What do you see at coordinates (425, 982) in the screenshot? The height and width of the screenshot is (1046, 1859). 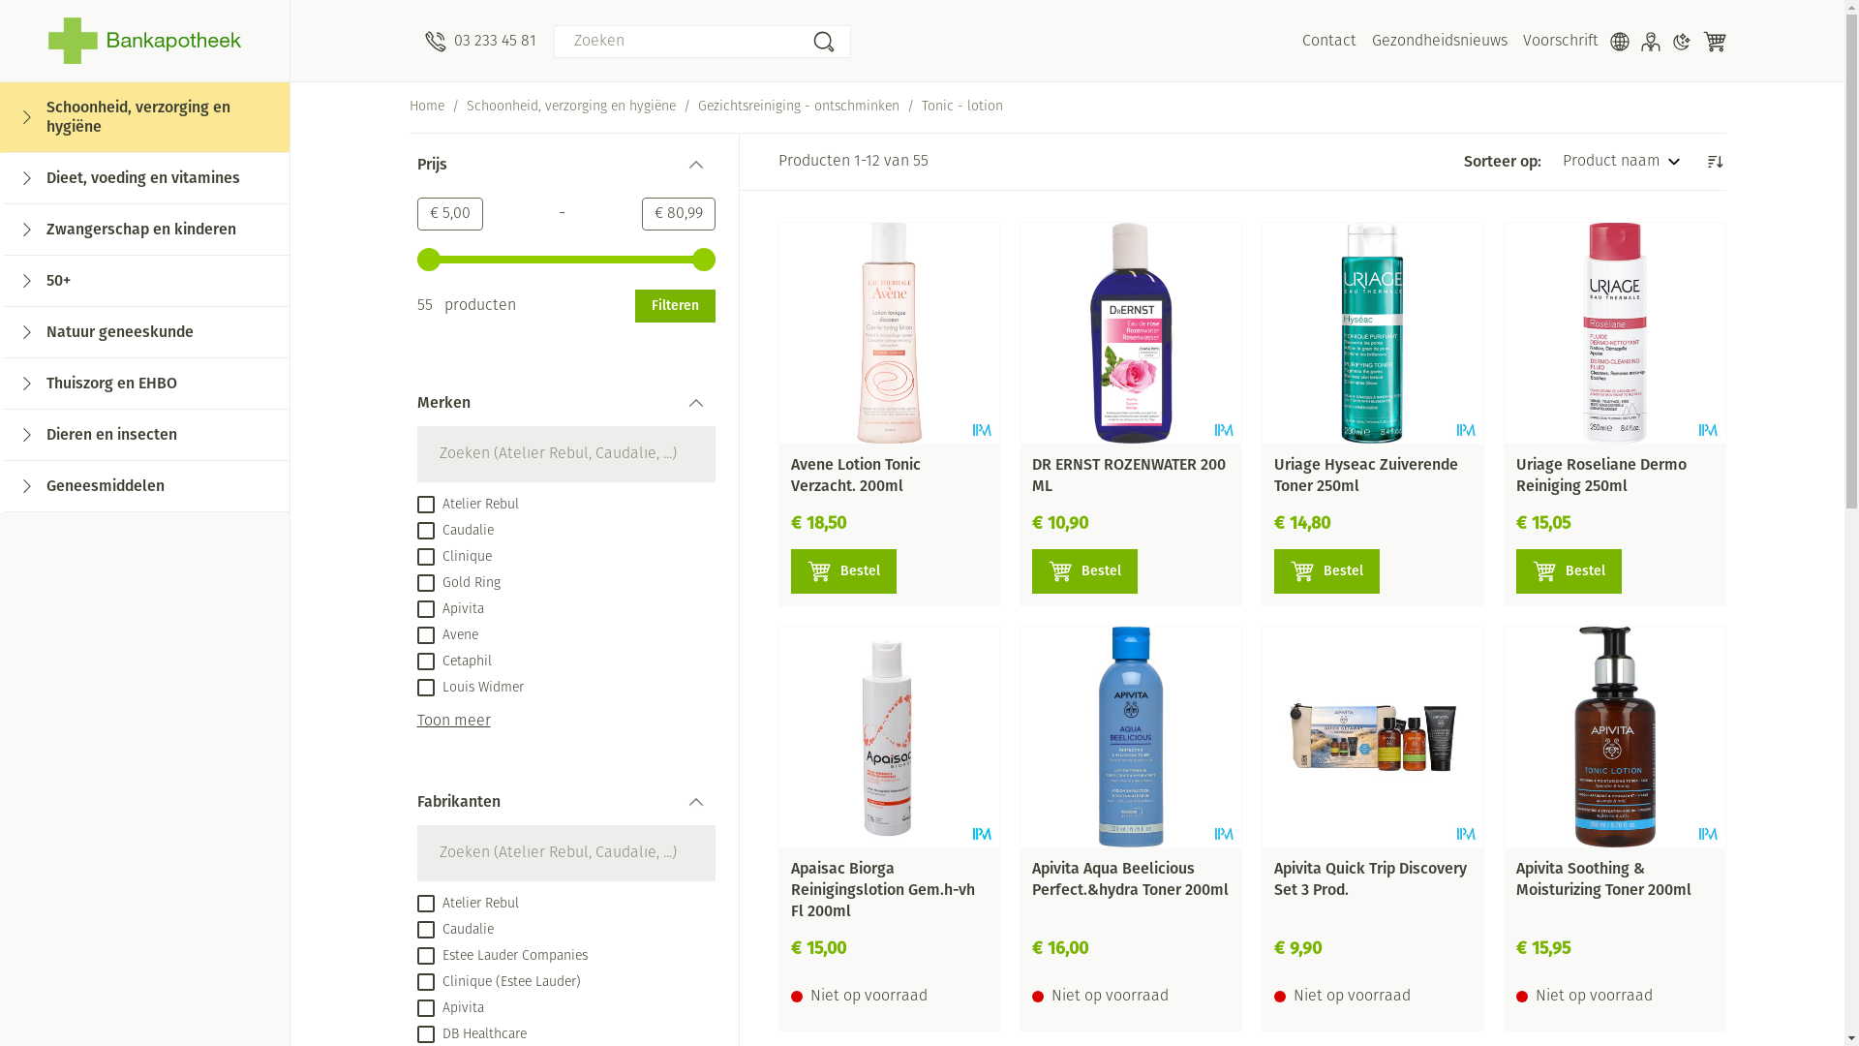 I see `on` at bounding box center [425, 982].